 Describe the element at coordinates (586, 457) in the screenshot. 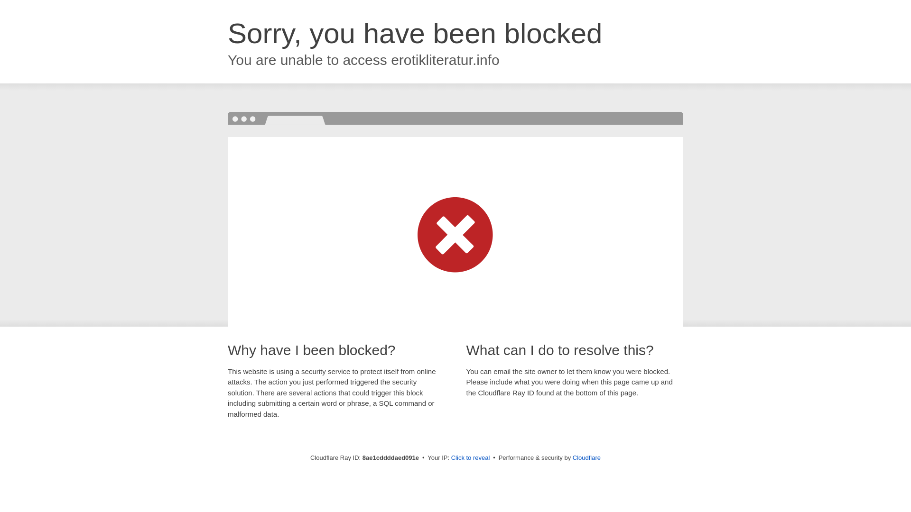

I see `Cloudflare` at that location.